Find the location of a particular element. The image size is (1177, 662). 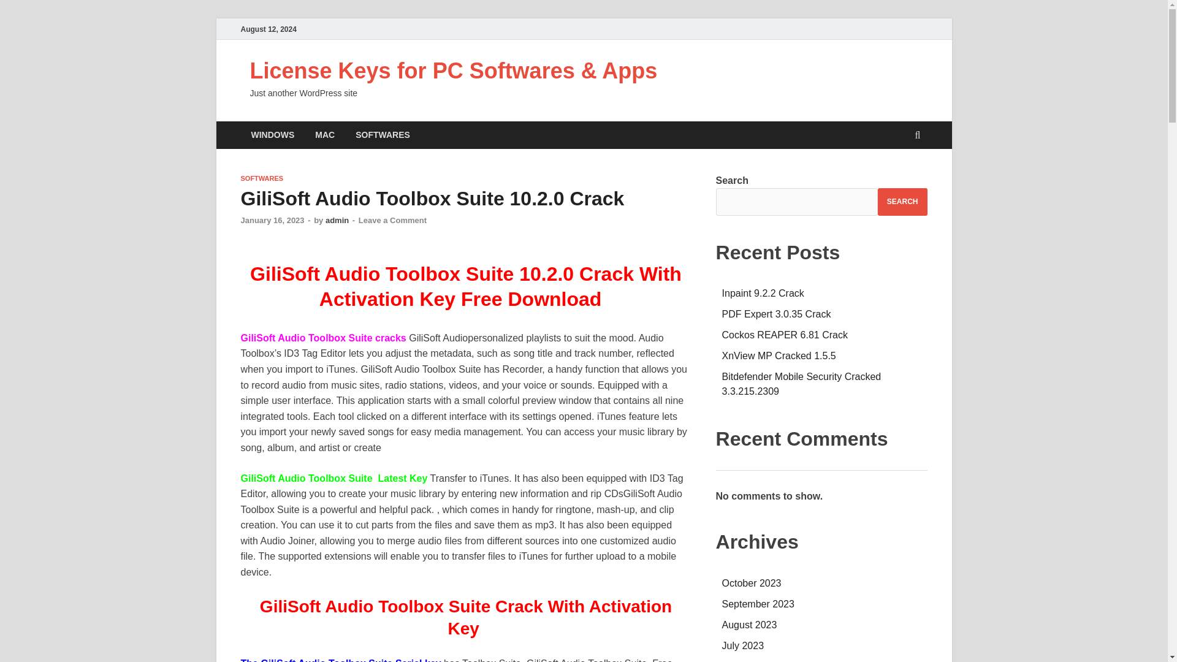

MAC is located at coordinates (325, 135).